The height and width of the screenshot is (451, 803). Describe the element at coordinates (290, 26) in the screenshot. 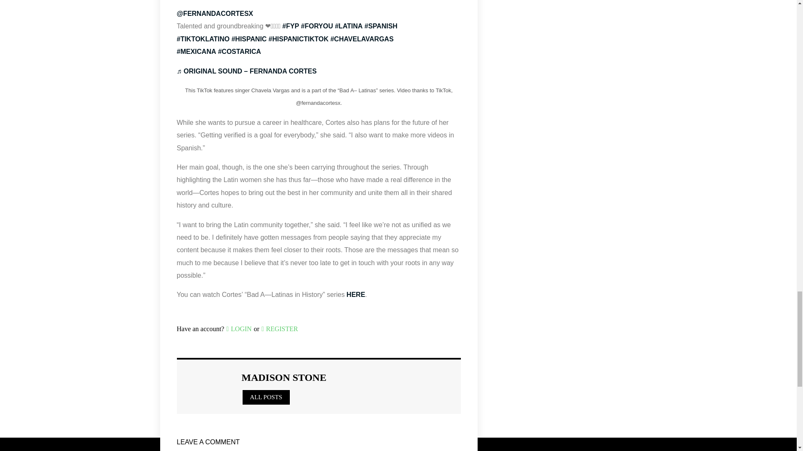

I see `fyp` at that location.